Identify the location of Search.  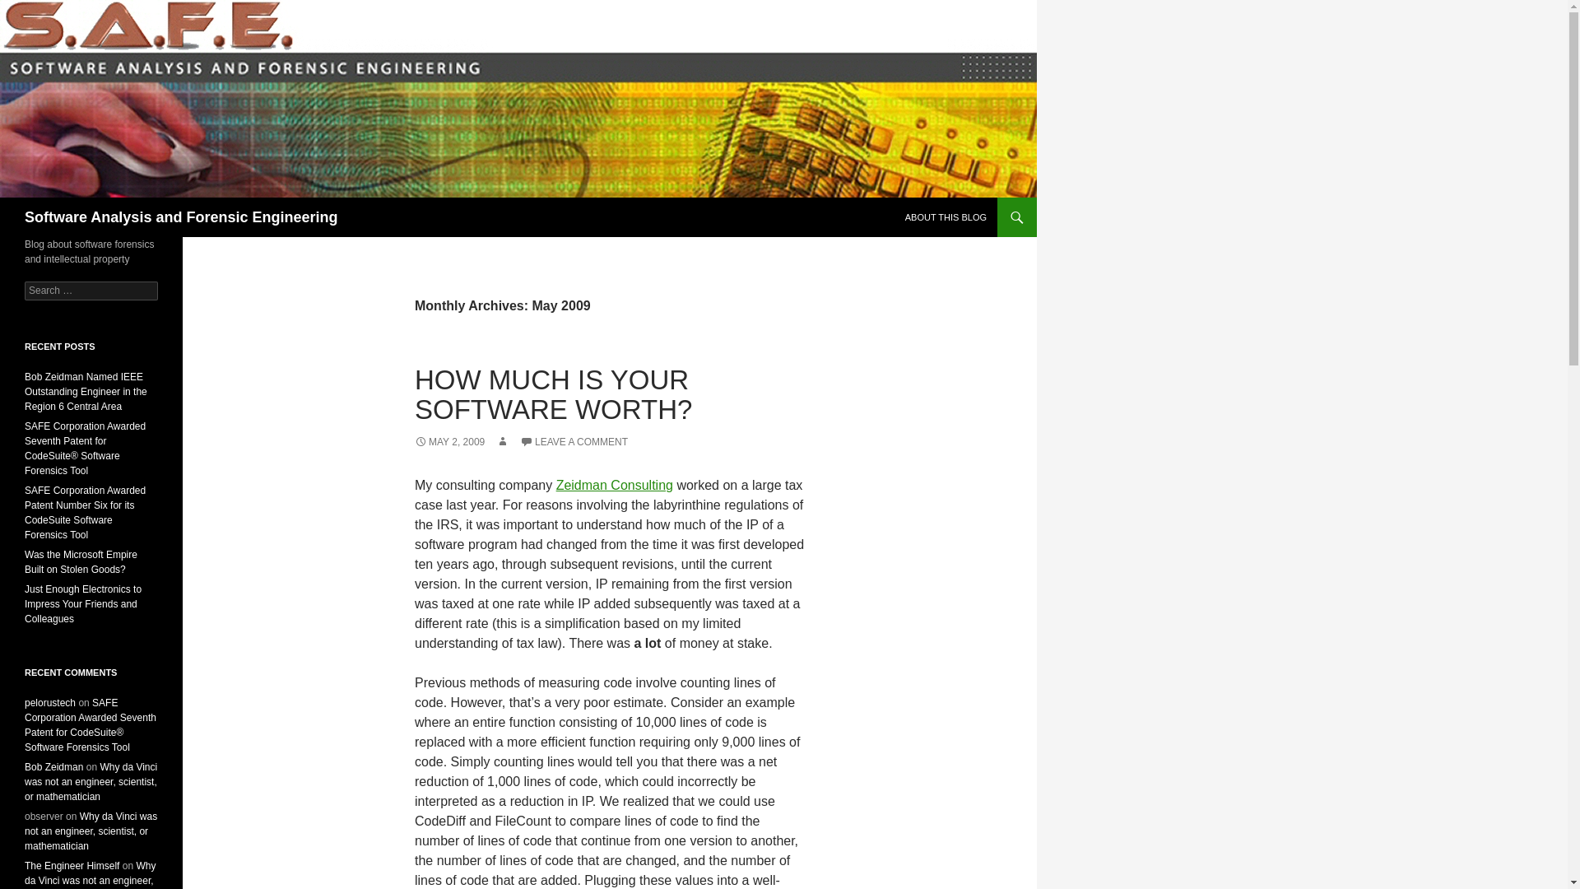
(33, 9).